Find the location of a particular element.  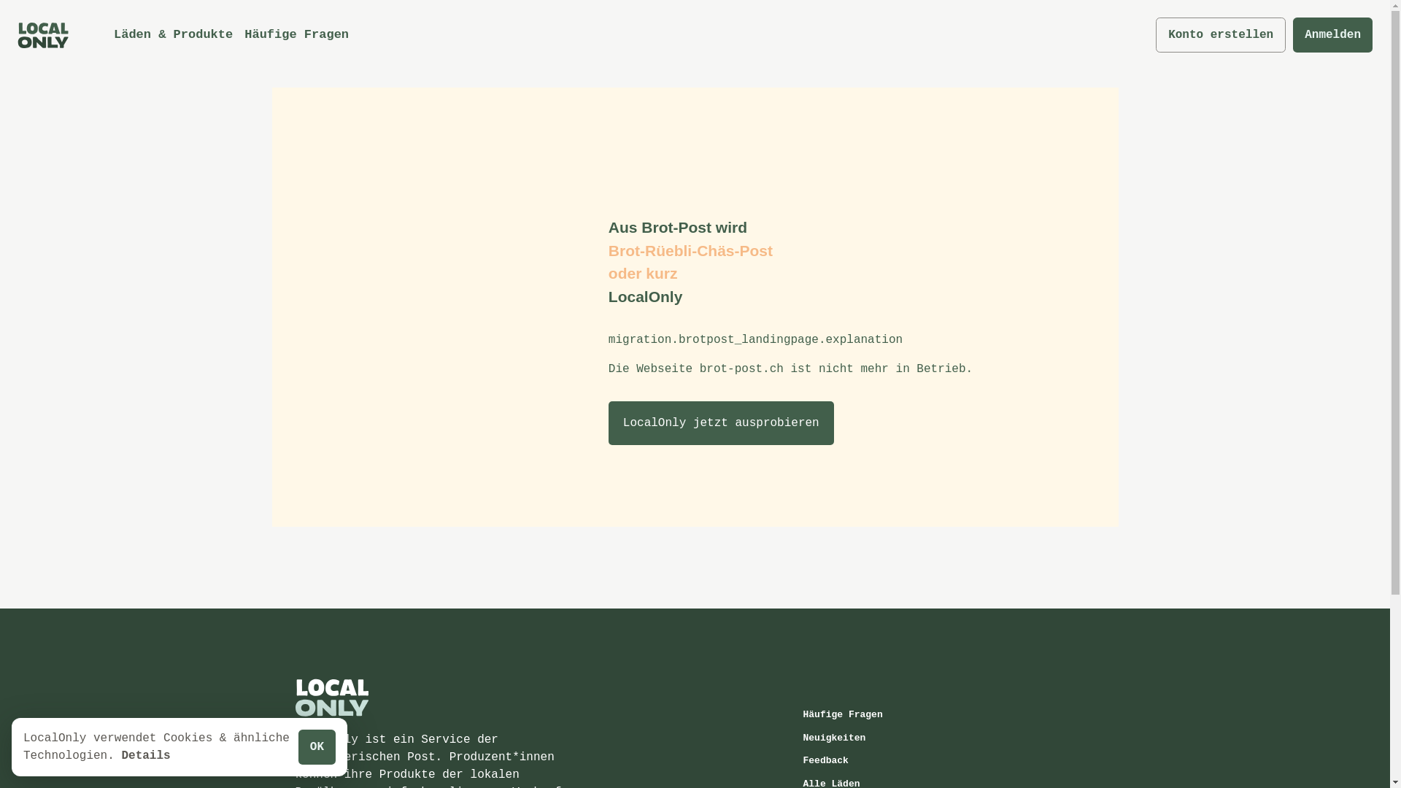

Anmelden is located at coordinates (1332, 35).